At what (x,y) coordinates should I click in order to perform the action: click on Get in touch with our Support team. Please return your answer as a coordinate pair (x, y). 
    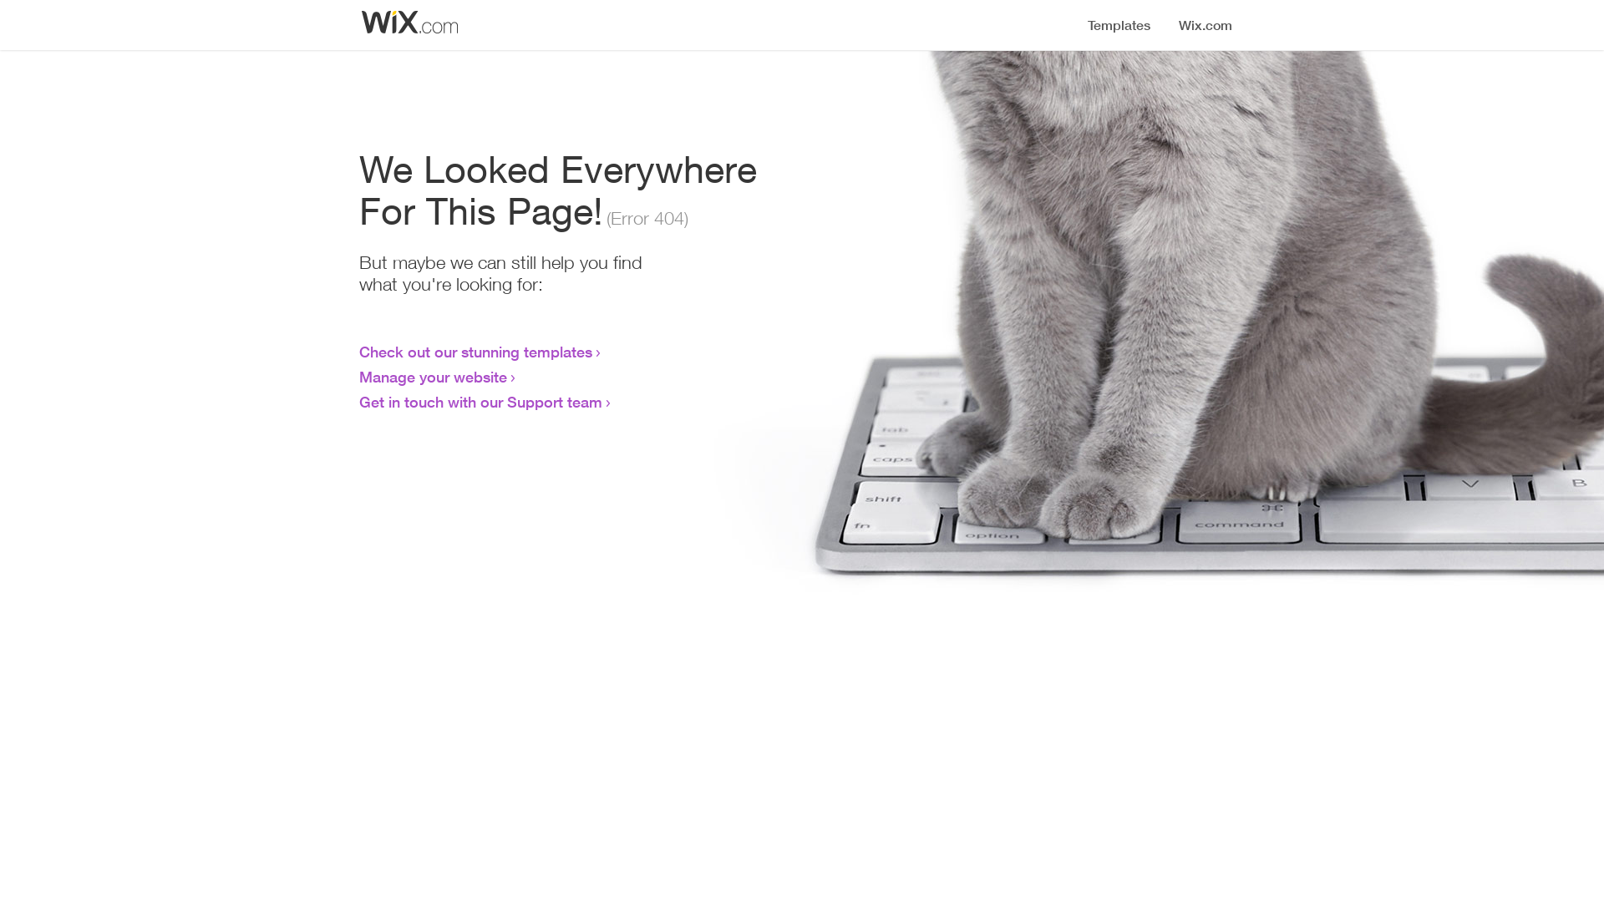
    Looking at the image, I should click on (481, 402).